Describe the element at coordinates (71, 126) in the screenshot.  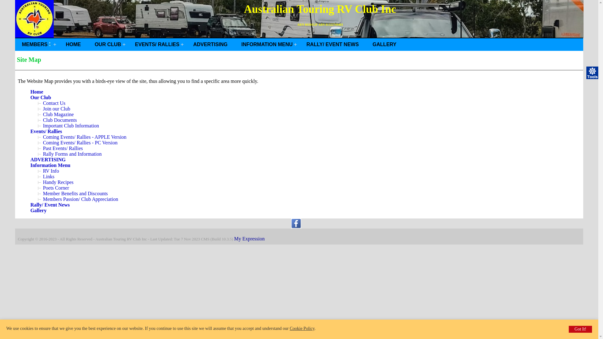
I see `Important Club Information` at that location.